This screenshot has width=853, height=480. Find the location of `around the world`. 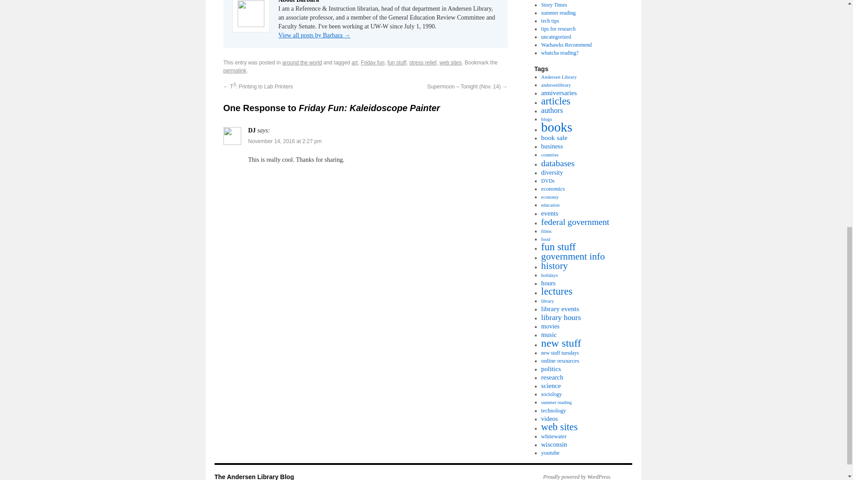

around the world is located at coordinates (302, 62).